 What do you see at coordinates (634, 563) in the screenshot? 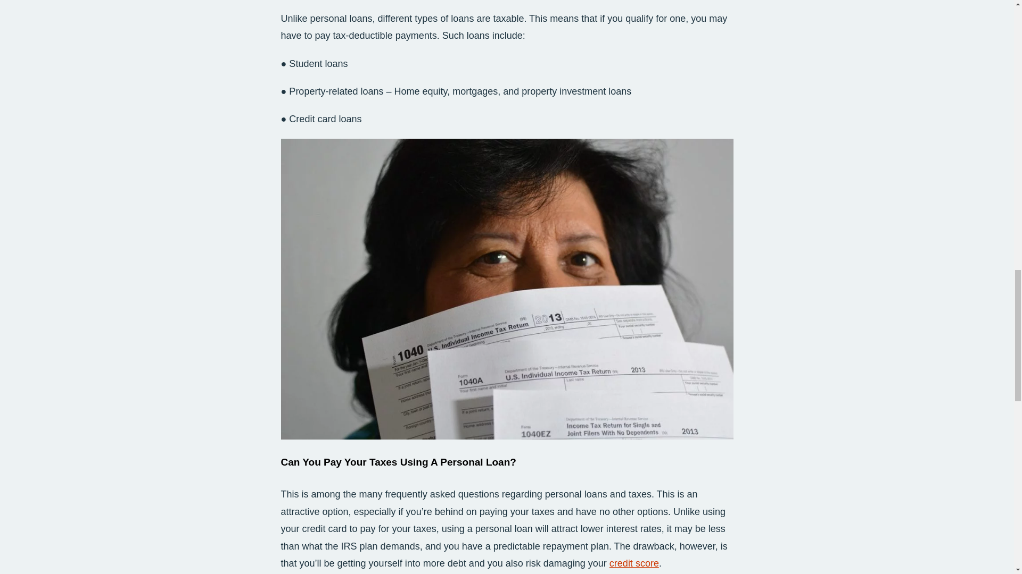
I see `credit score` at bounding box center [634, 563].